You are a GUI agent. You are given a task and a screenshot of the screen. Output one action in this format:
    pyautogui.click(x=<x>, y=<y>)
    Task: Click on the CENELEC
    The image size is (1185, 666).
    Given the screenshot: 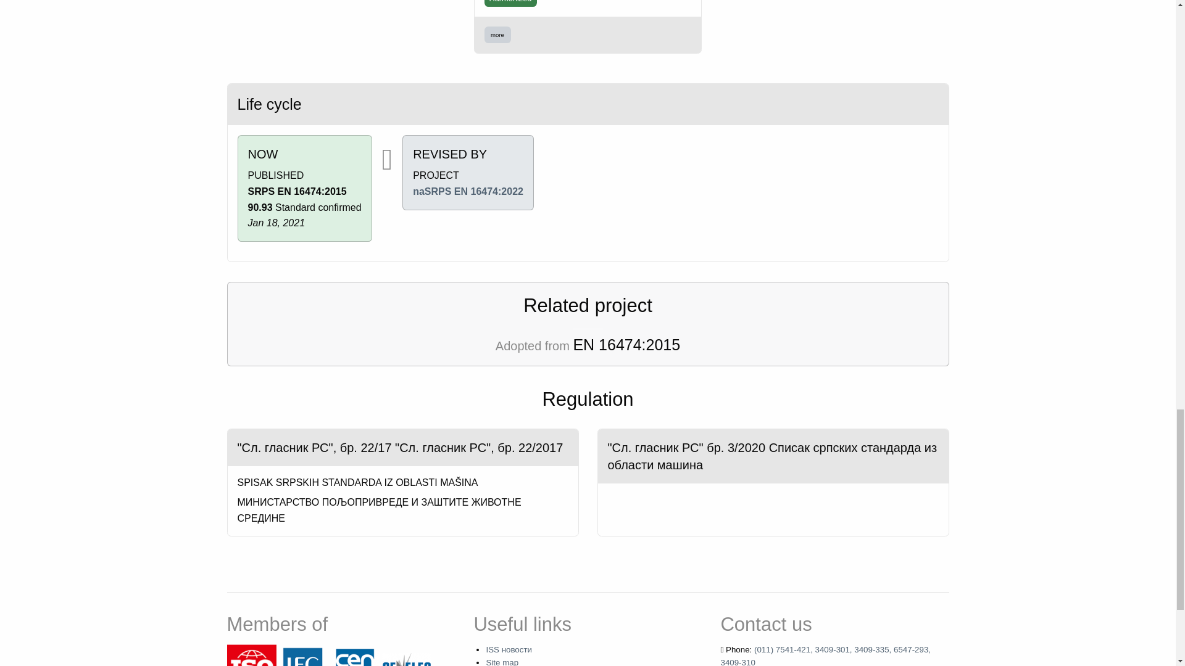 What is the action you would take?
    pyautogui.click(x=406, y=664)
    